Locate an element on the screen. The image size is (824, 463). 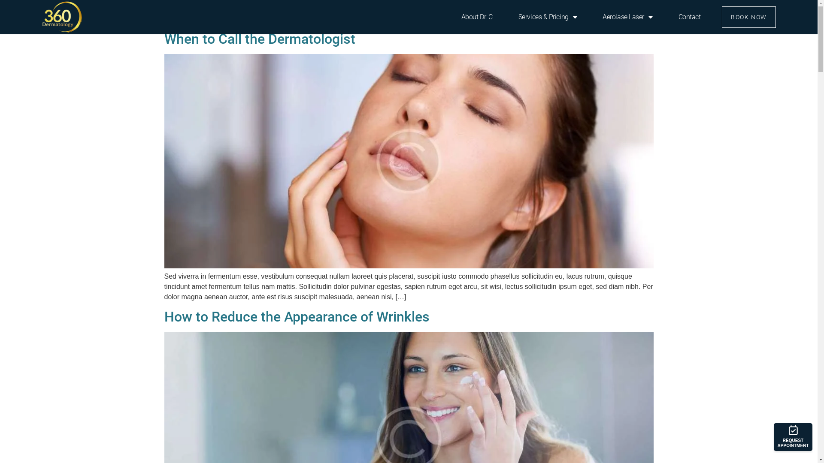
EZ Scheduler is located at coordinates (791, 438).